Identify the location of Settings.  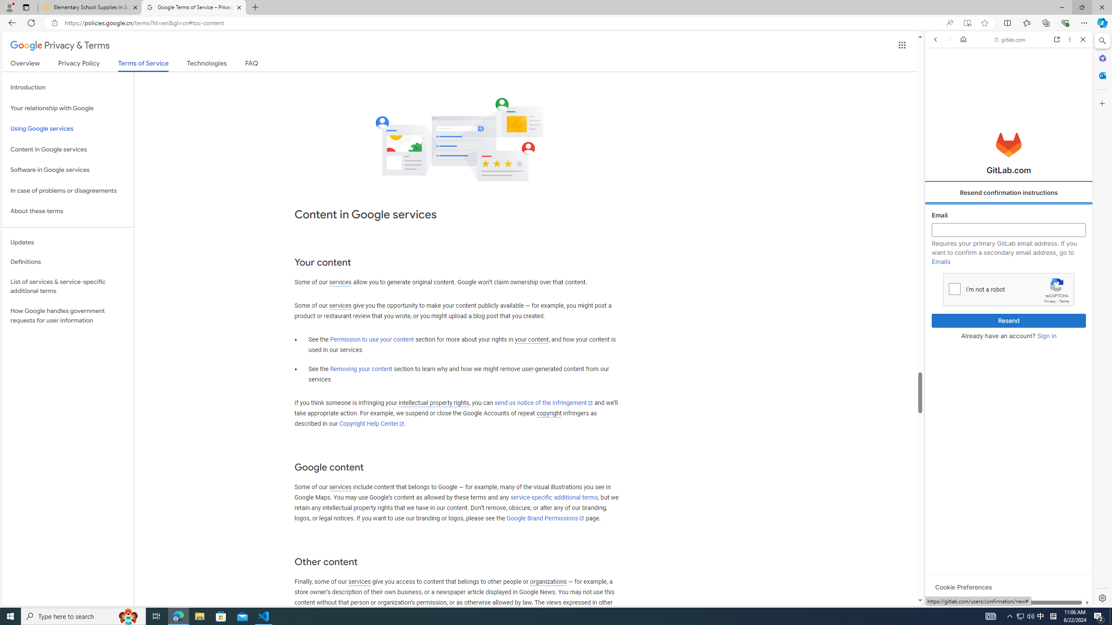
(1102, 598).